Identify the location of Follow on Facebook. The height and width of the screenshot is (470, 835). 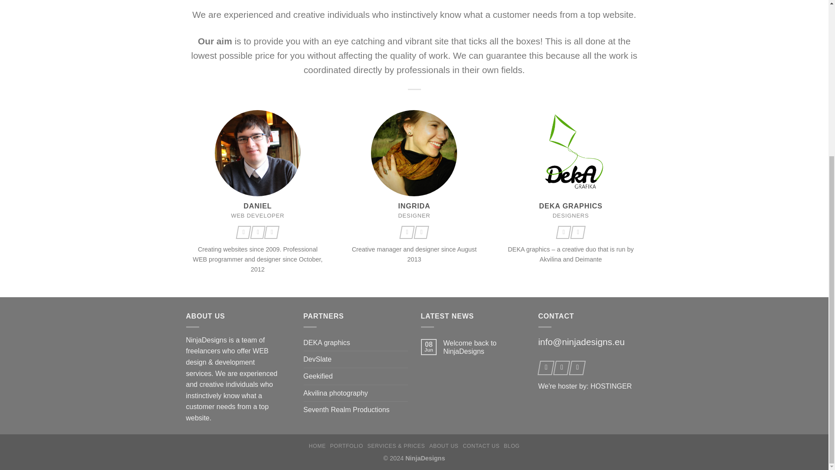
(406, 232).